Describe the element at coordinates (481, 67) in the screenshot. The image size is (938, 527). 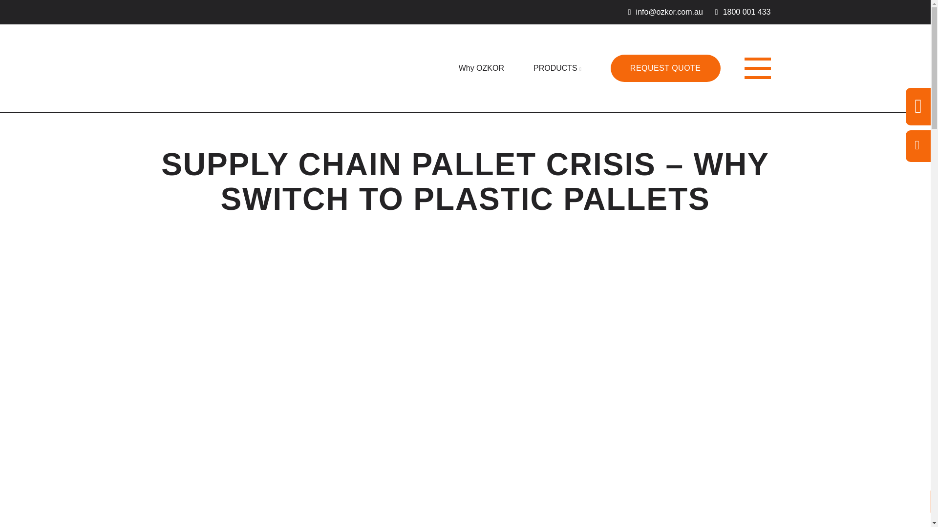
I see `Why OZKOR` at that location.